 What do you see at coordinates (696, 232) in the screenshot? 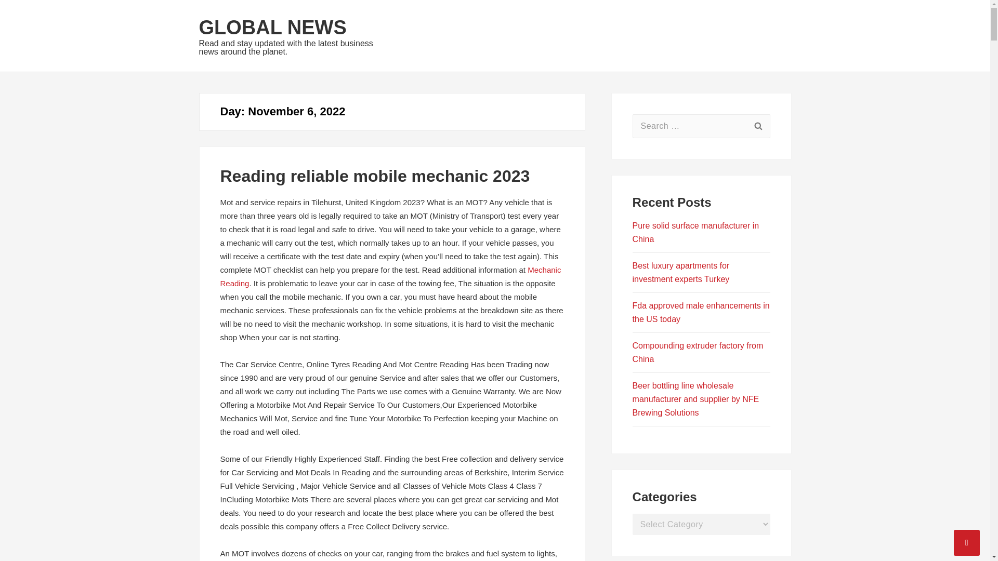
I see `Pure solid surface manufacturer in China` at bounding box center [696, 232].